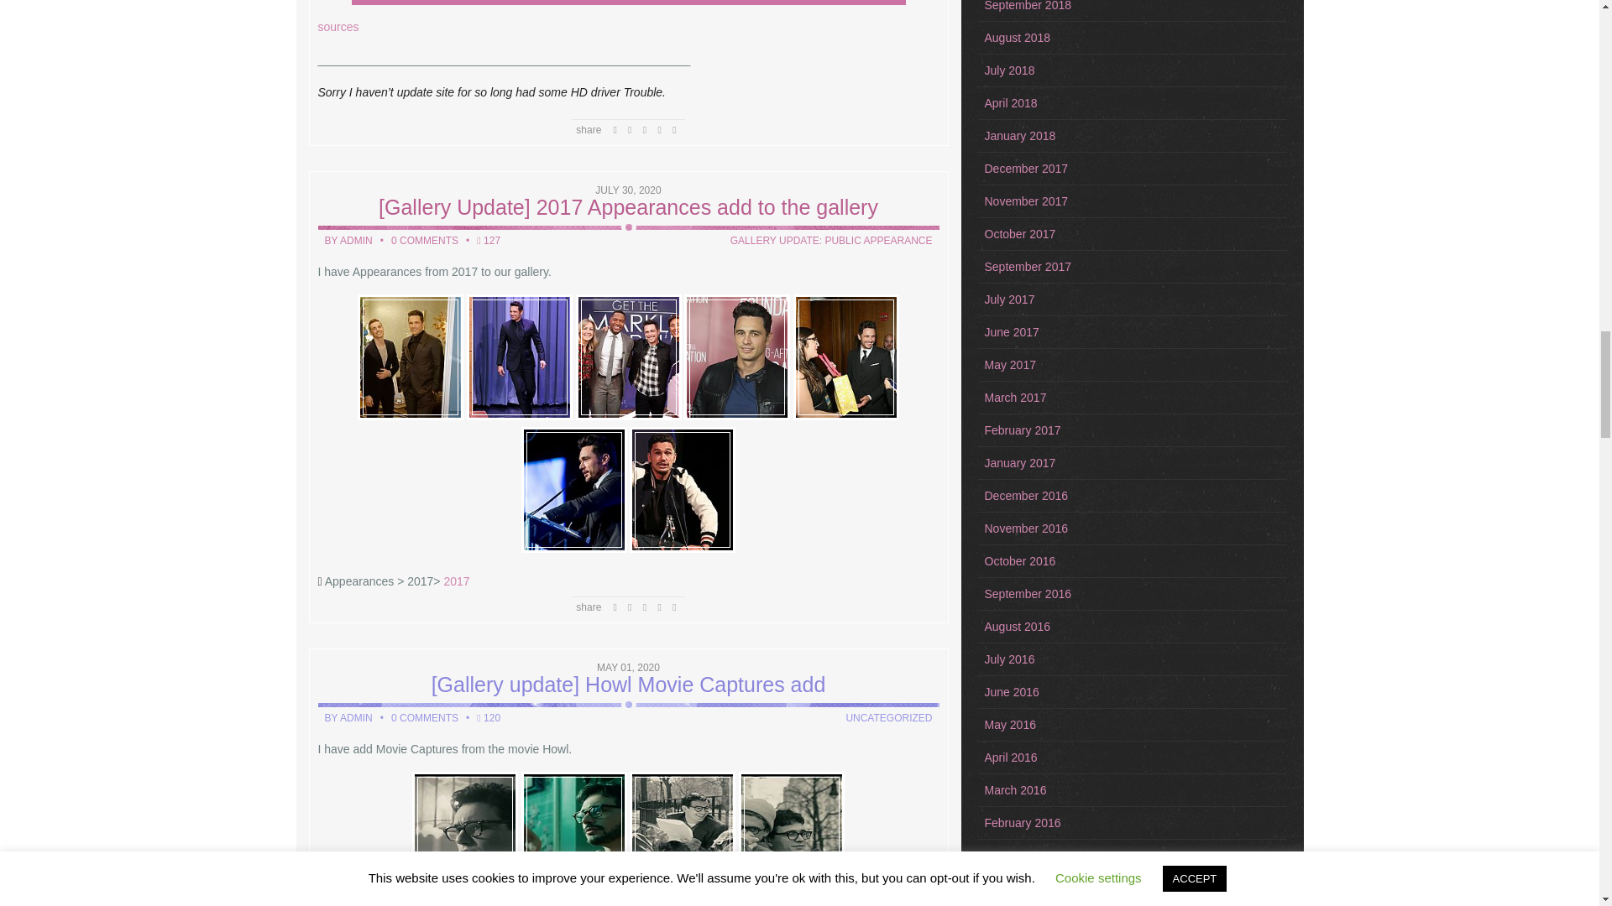  Describe the element at coordinates (831, 240) in the screenshot. I see `GALLERY UPDATE: PUBLIC APPEARANCE` at that location.